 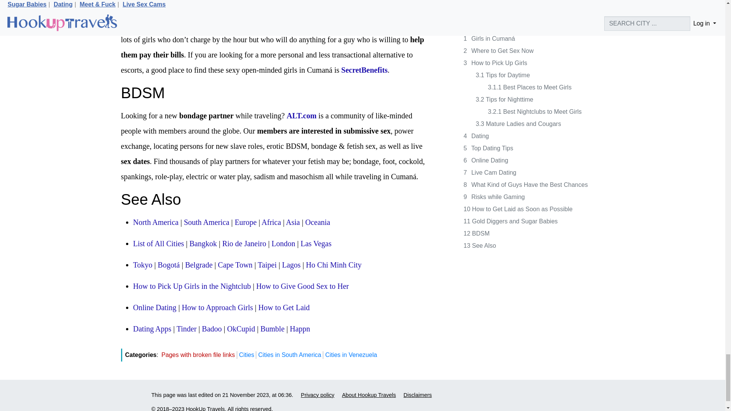 I want to click on North America, so click(x=155, y=222).